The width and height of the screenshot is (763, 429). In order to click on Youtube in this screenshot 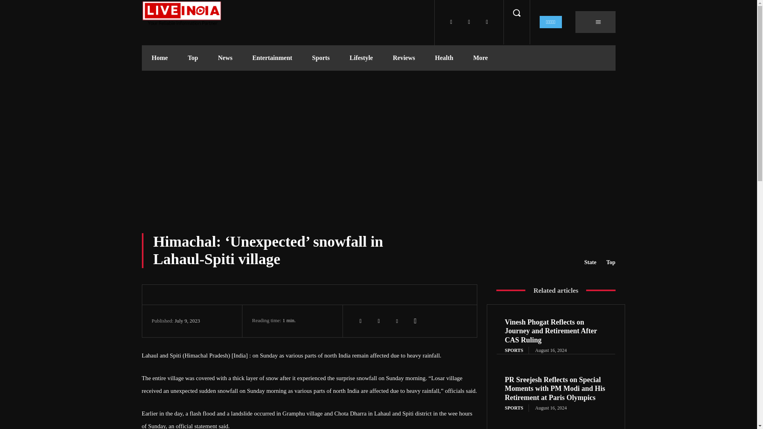, I will do `click(486, 22)`.